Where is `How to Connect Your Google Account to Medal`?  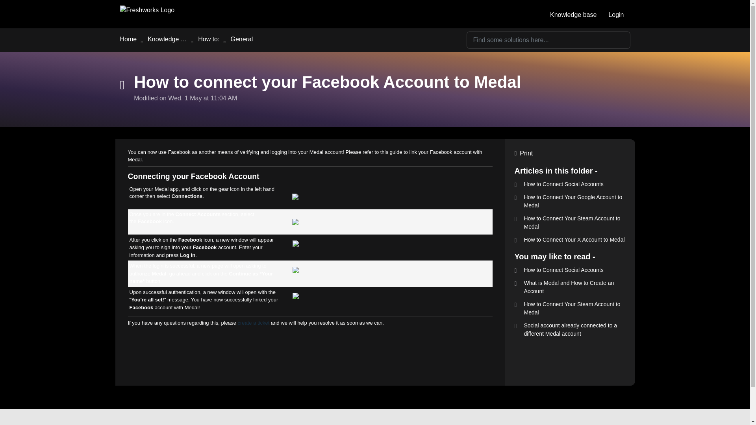 How to Connect Your Google Account to Medal is located at coordinates (569, 201).